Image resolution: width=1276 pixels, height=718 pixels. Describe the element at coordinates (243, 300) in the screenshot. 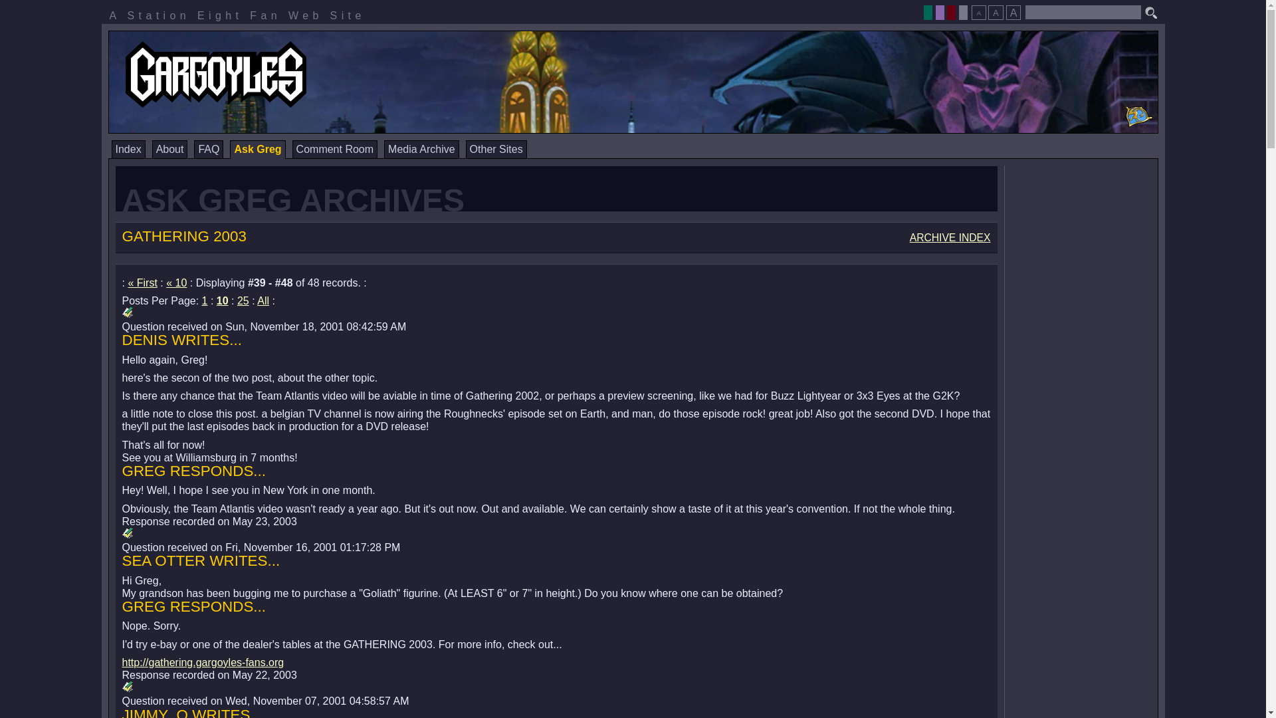

I see `25` at that location.